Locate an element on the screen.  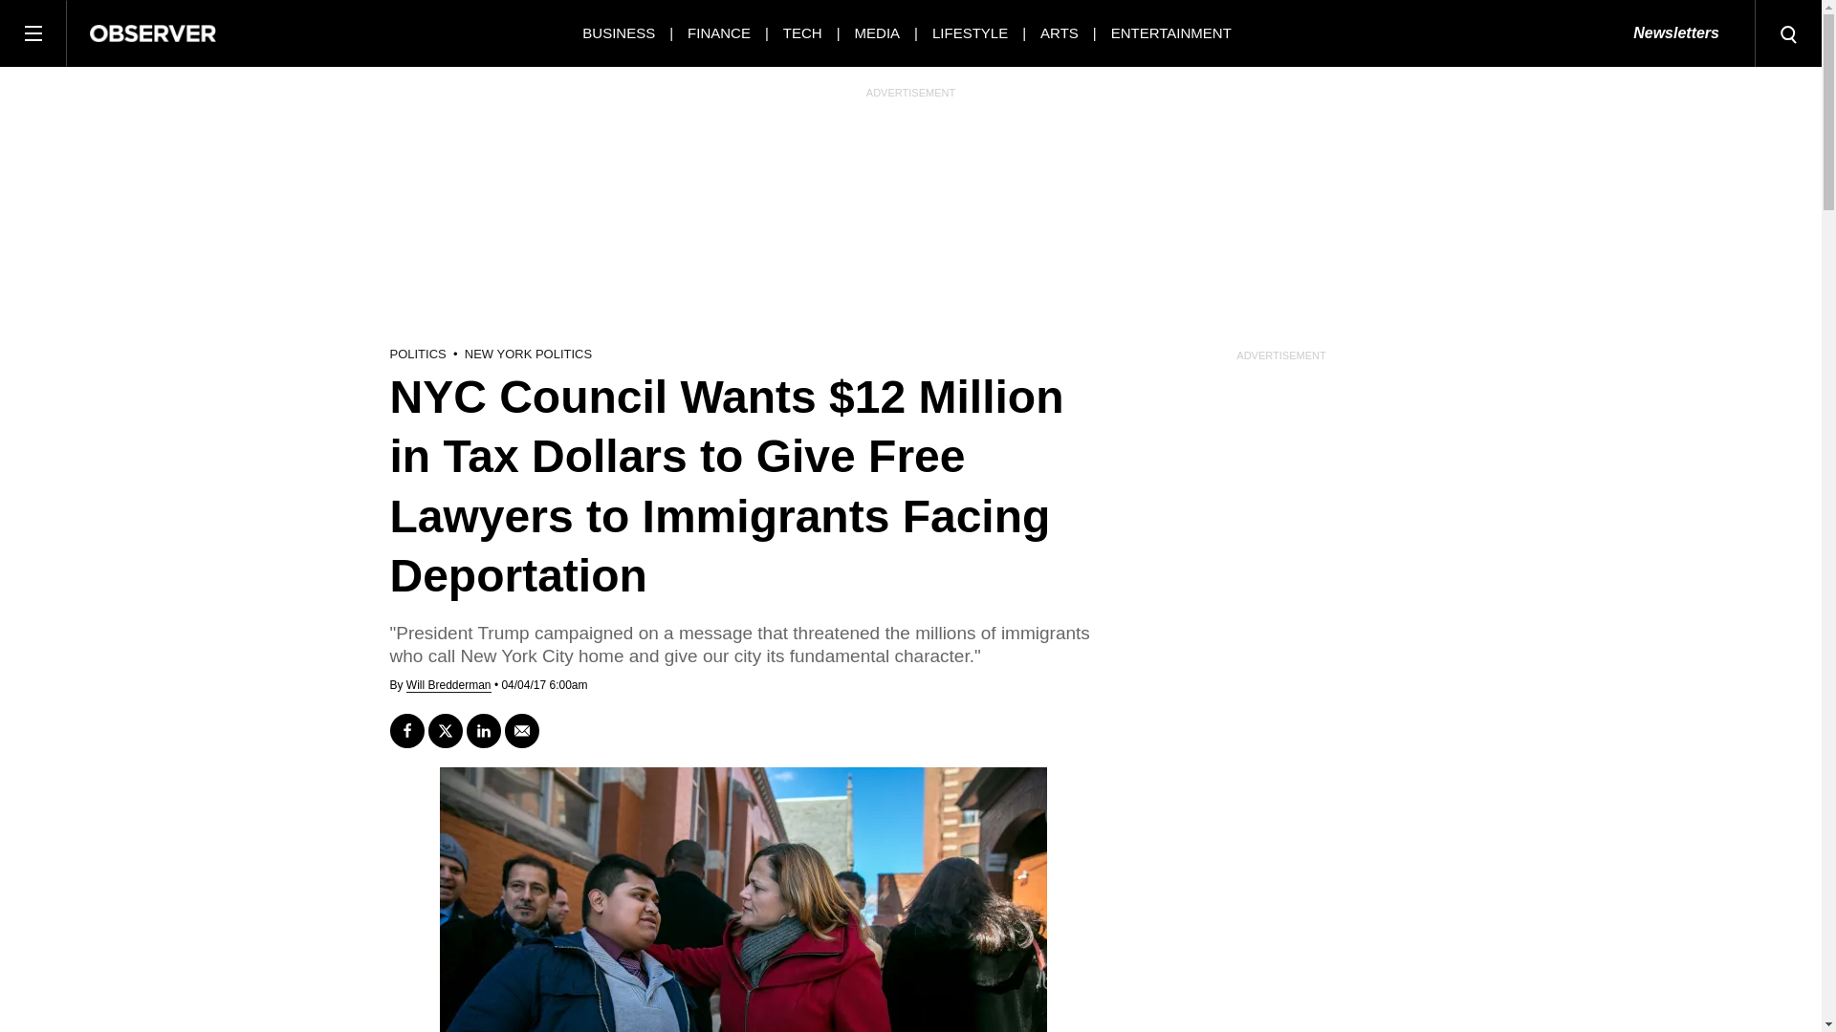
BUSINESS is located at coordinates (618, 32).